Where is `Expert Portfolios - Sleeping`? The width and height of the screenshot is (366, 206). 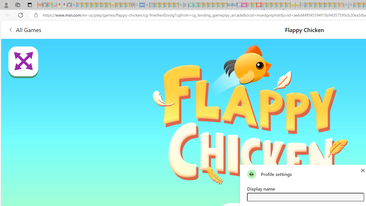
Expert Portfolios - Sleeping is located at coordinates (322, 5).